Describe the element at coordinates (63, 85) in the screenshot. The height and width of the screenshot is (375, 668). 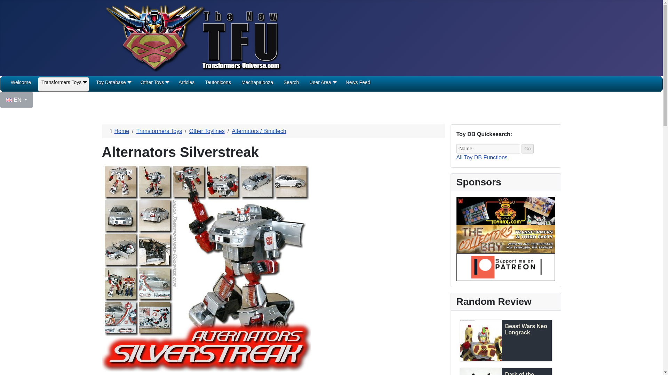
I see `Transformers Toys` at that location.